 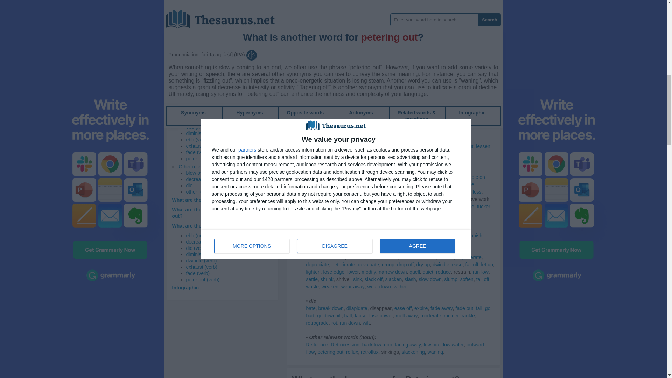 What do you see at coordinates (419, 14) in the screenshot?
I see `Synonyms for Petering out` at bounding box center [419, 14].